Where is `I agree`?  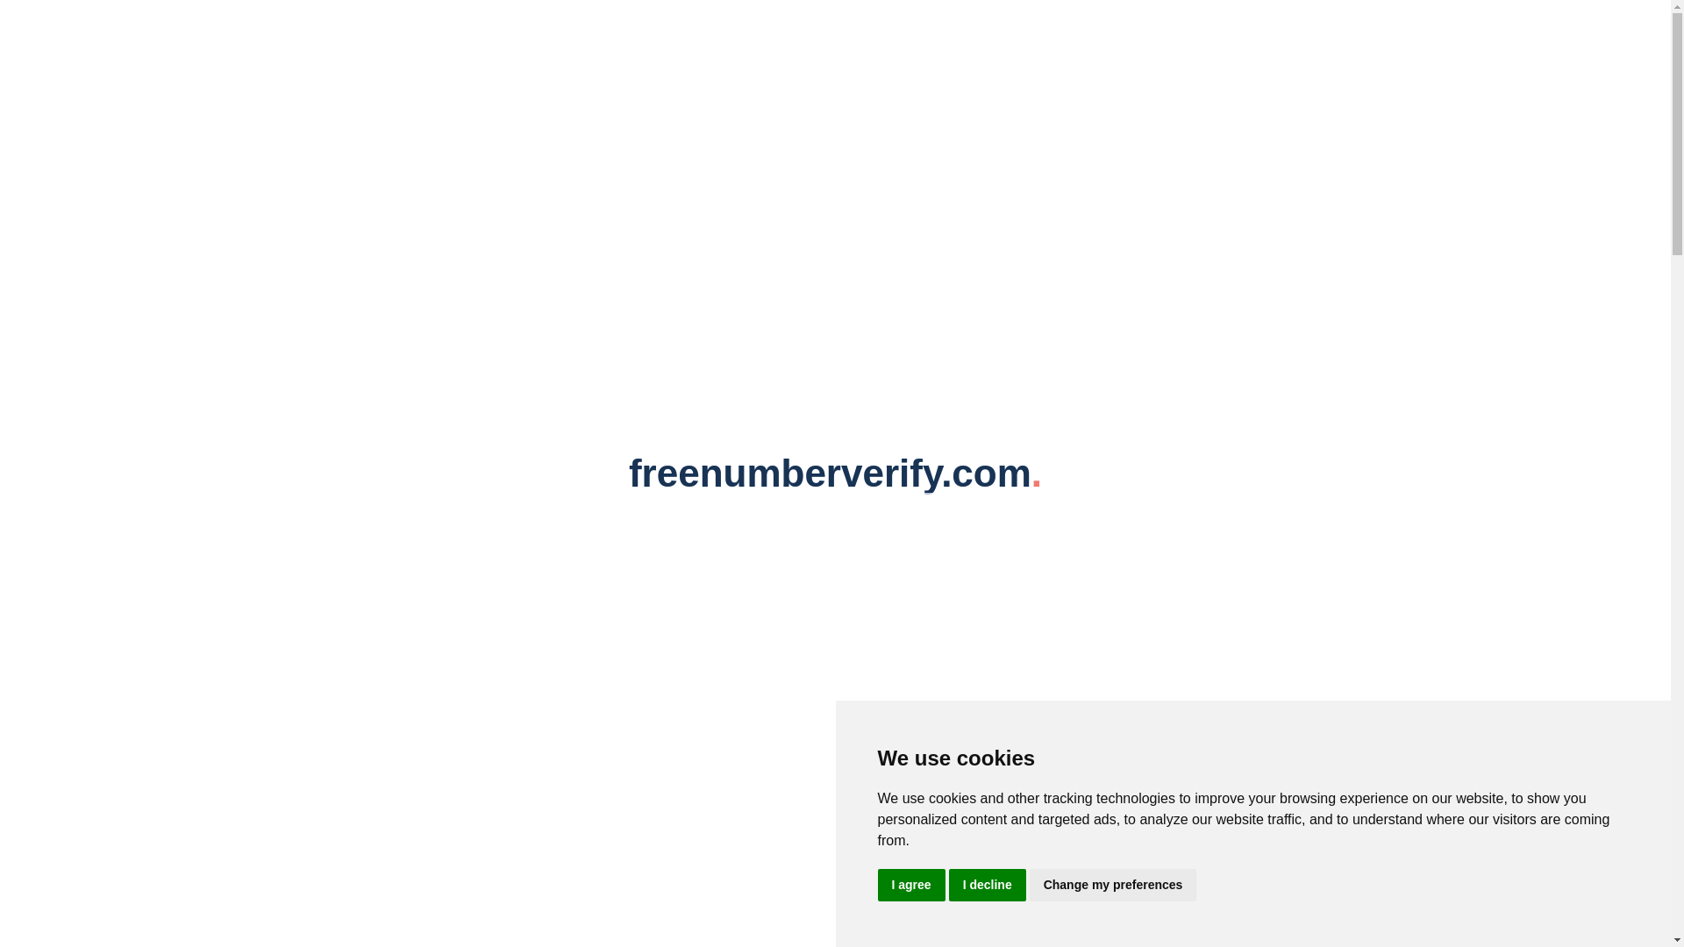 I agree is located at coordinates (910, 886).